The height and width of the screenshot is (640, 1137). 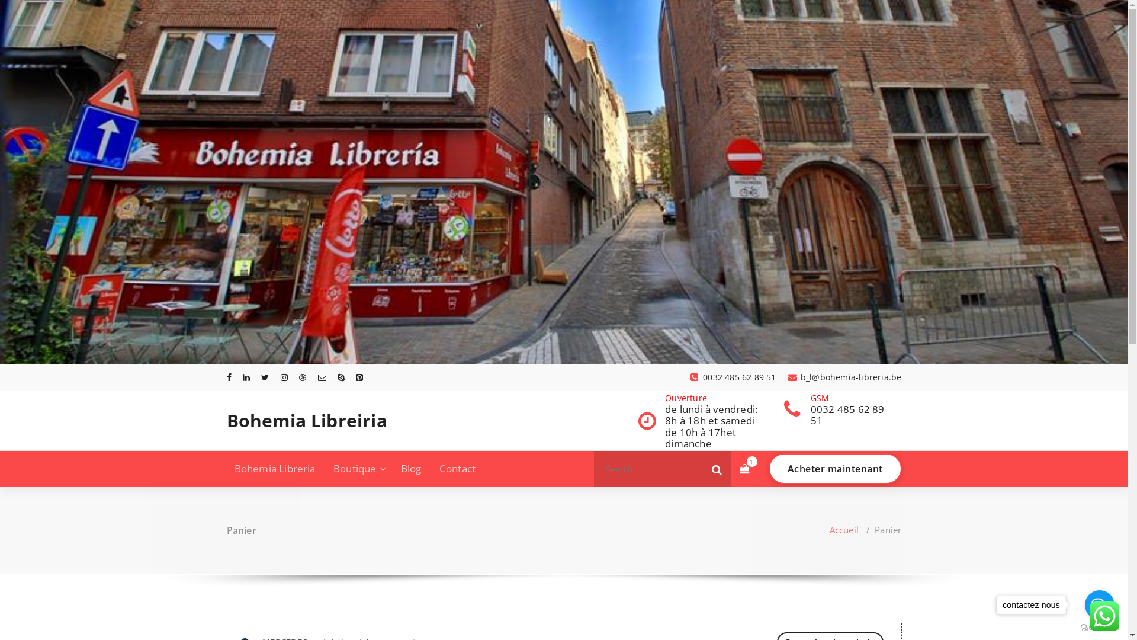 I want to click on Boutique, so click(x=358, y=469).